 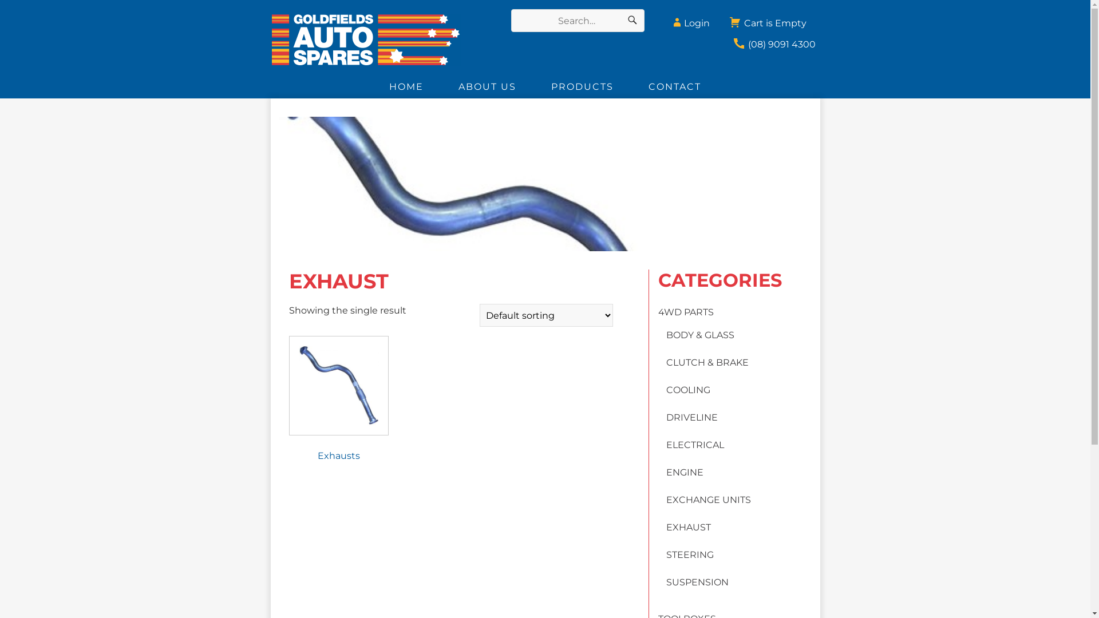 What do you see at coordinates (674, 87) in the screenshot?
I see `CONTACT` at bounding box center [674, 87].